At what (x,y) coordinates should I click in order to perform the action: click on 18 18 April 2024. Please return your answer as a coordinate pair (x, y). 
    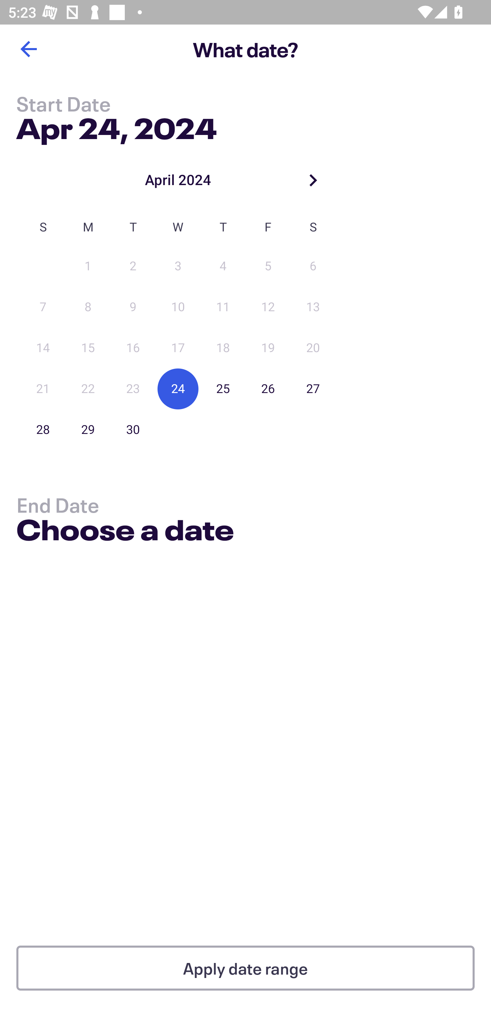
    Looking at the image, I should click on (223, 348).